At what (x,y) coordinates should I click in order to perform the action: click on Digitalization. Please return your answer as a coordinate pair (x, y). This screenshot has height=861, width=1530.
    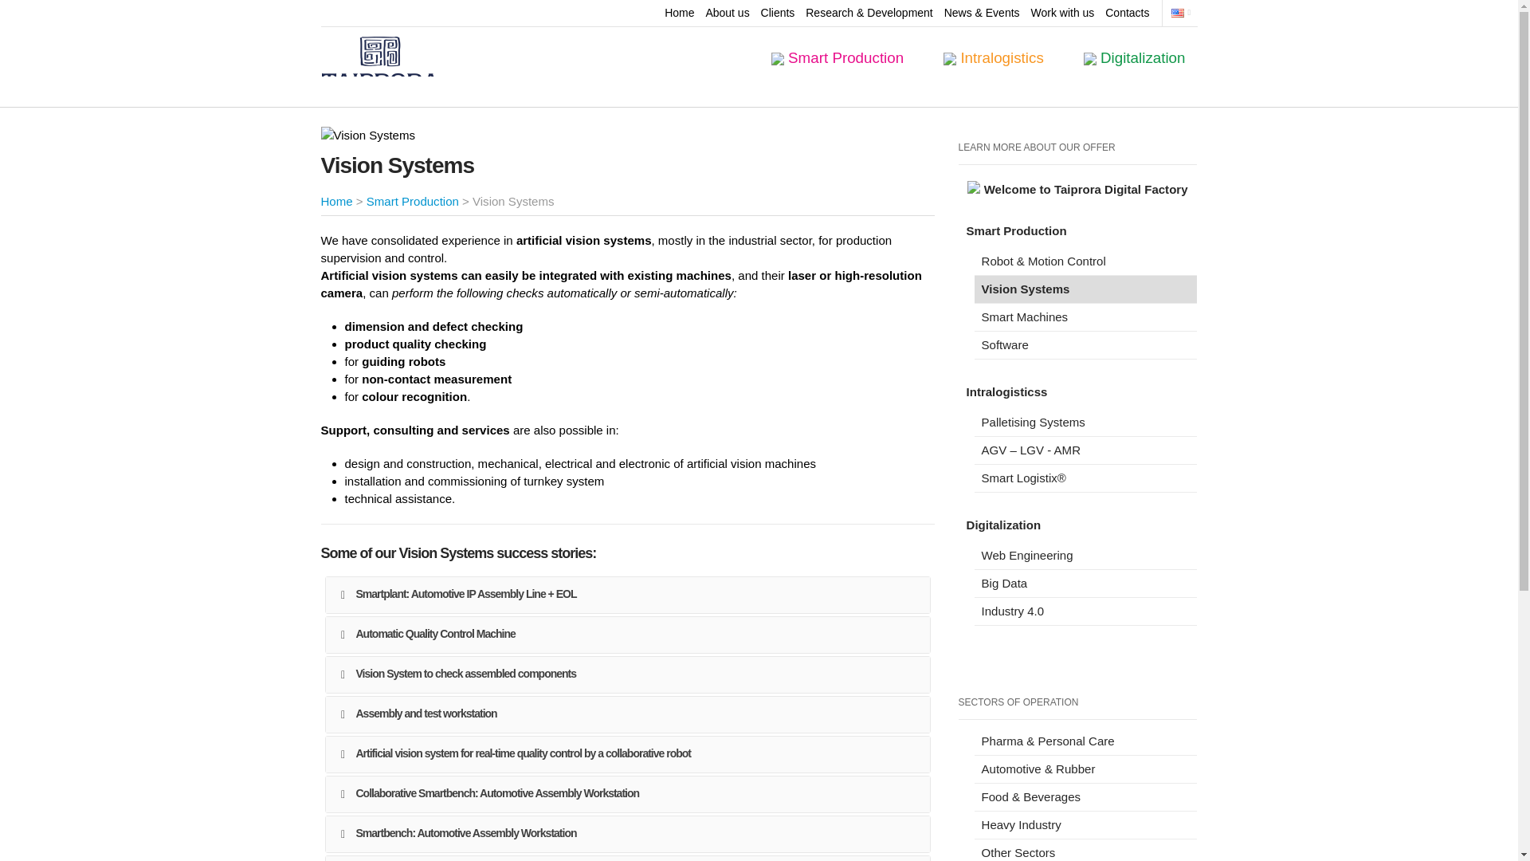
    Looking at the image, I should click on (1135, 57).